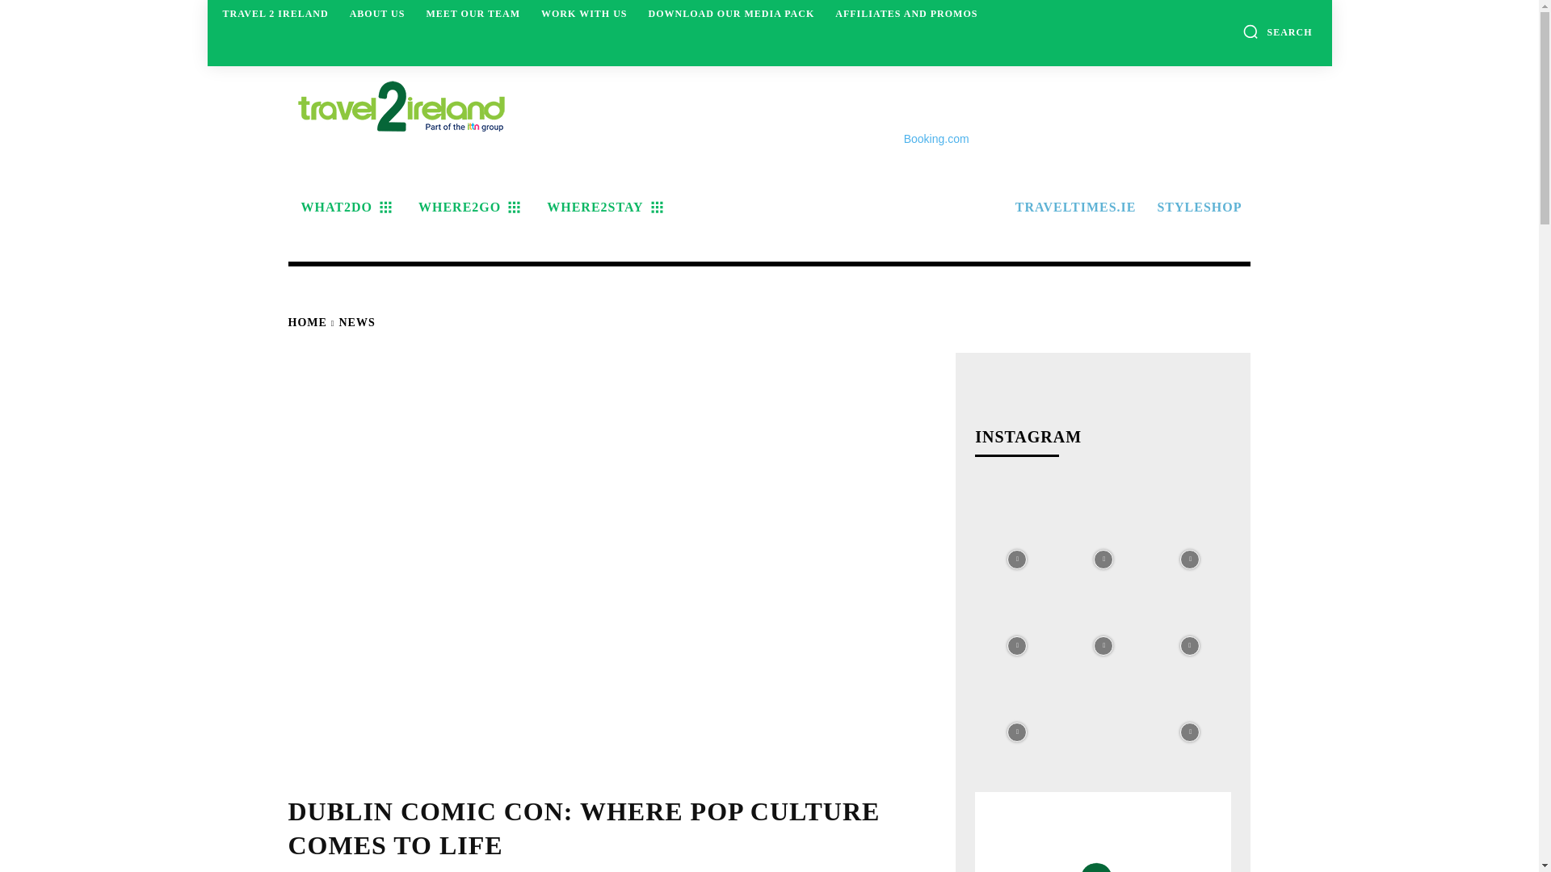  Describe the element at coordinates (937, 139) in the screenshot. I see `Booking.com` at that location.